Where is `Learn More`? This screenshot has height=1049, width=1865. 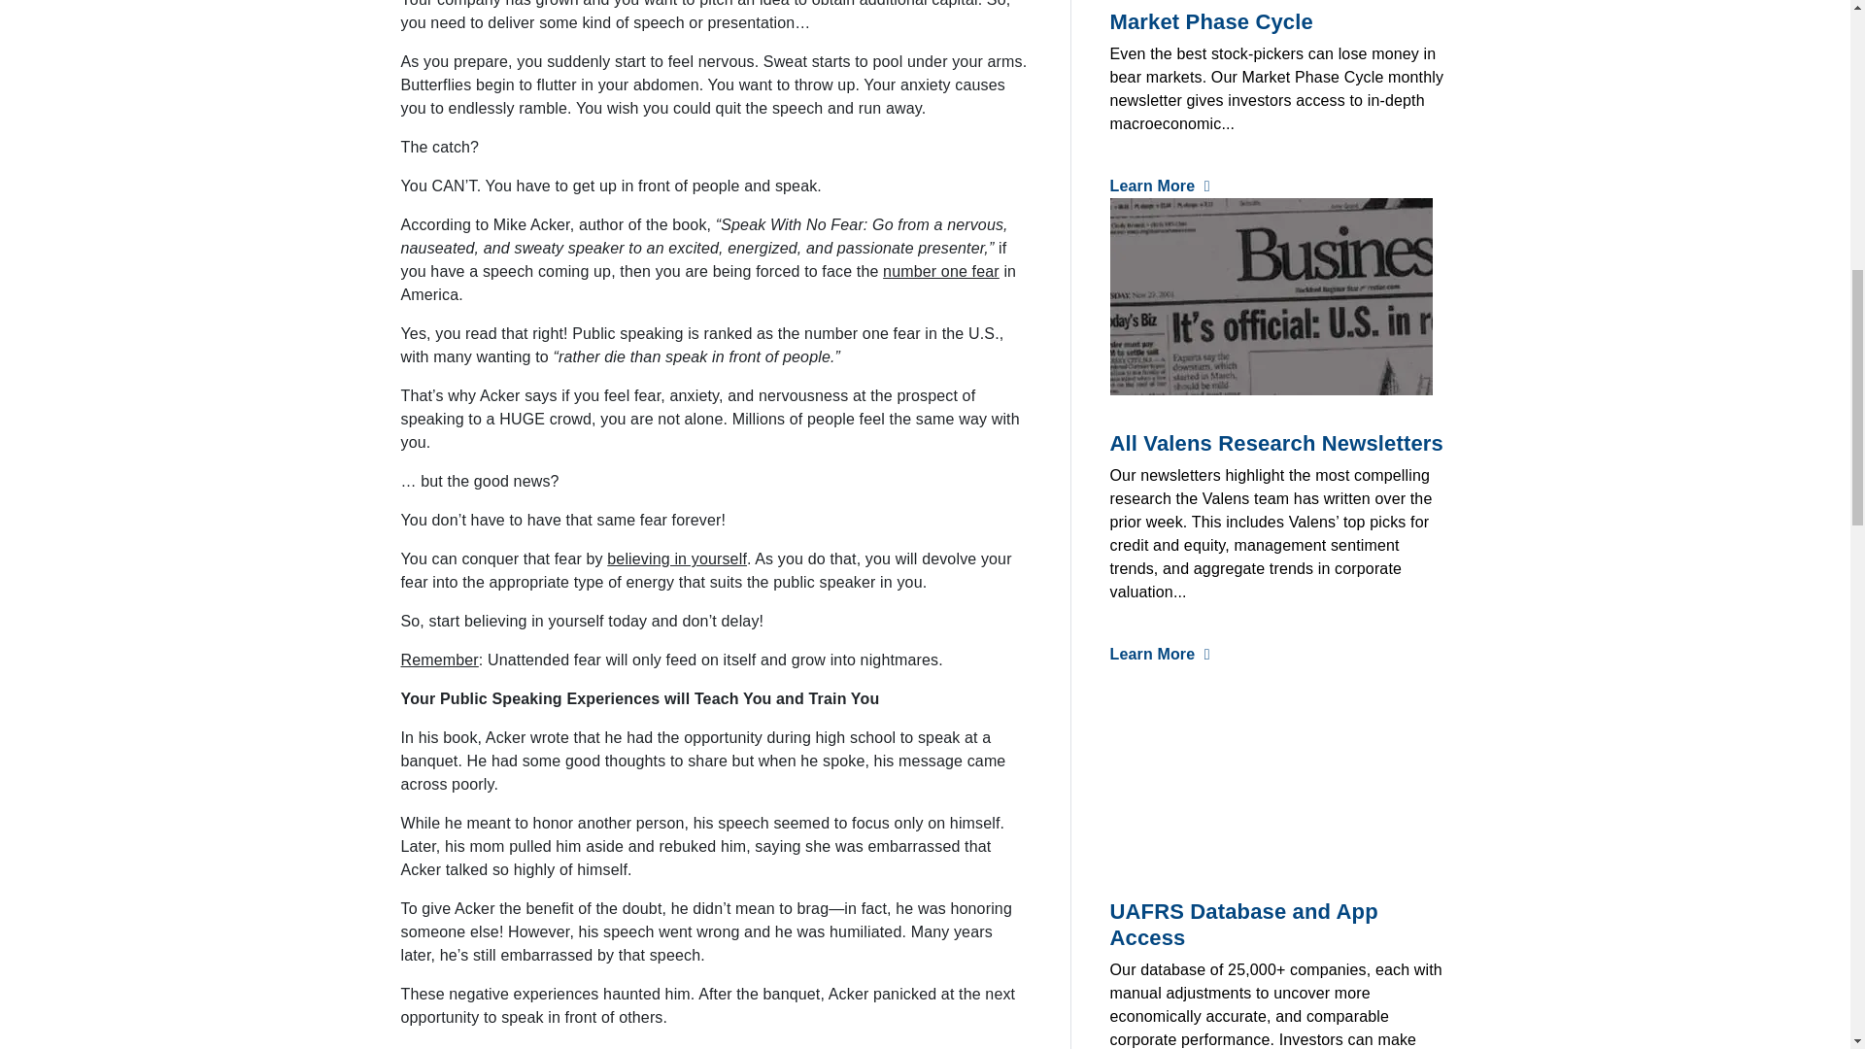 Learn More is located at coordinates (1159, 654).